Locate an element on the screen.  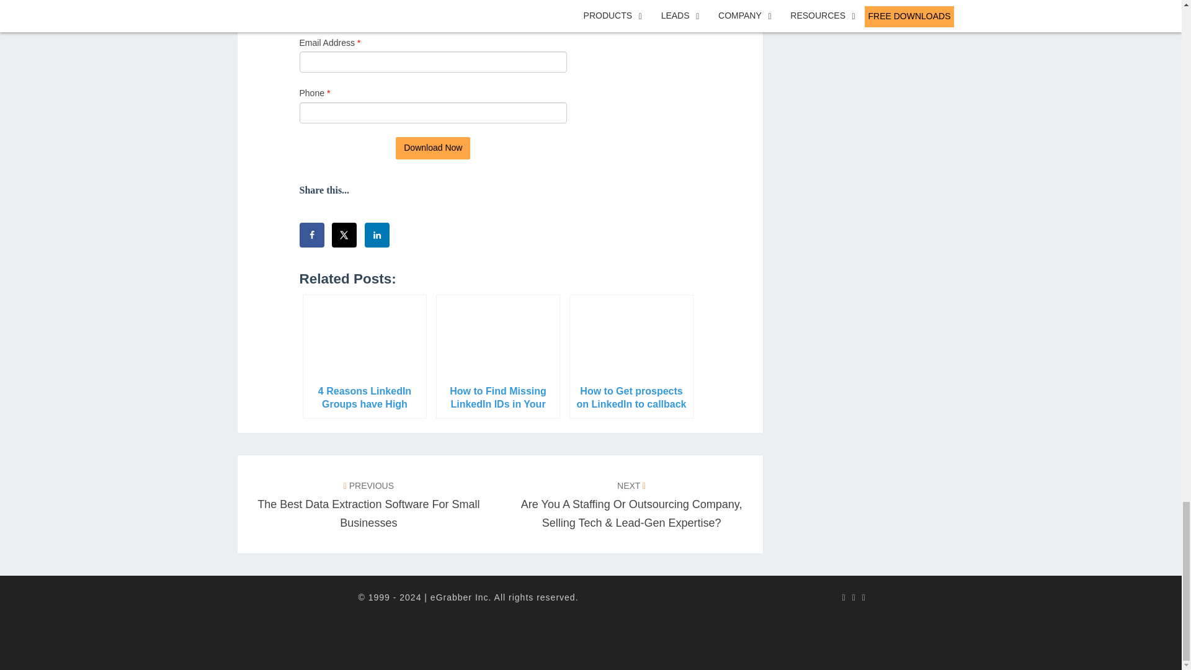
Share on X is located at coordinates (344, 234).